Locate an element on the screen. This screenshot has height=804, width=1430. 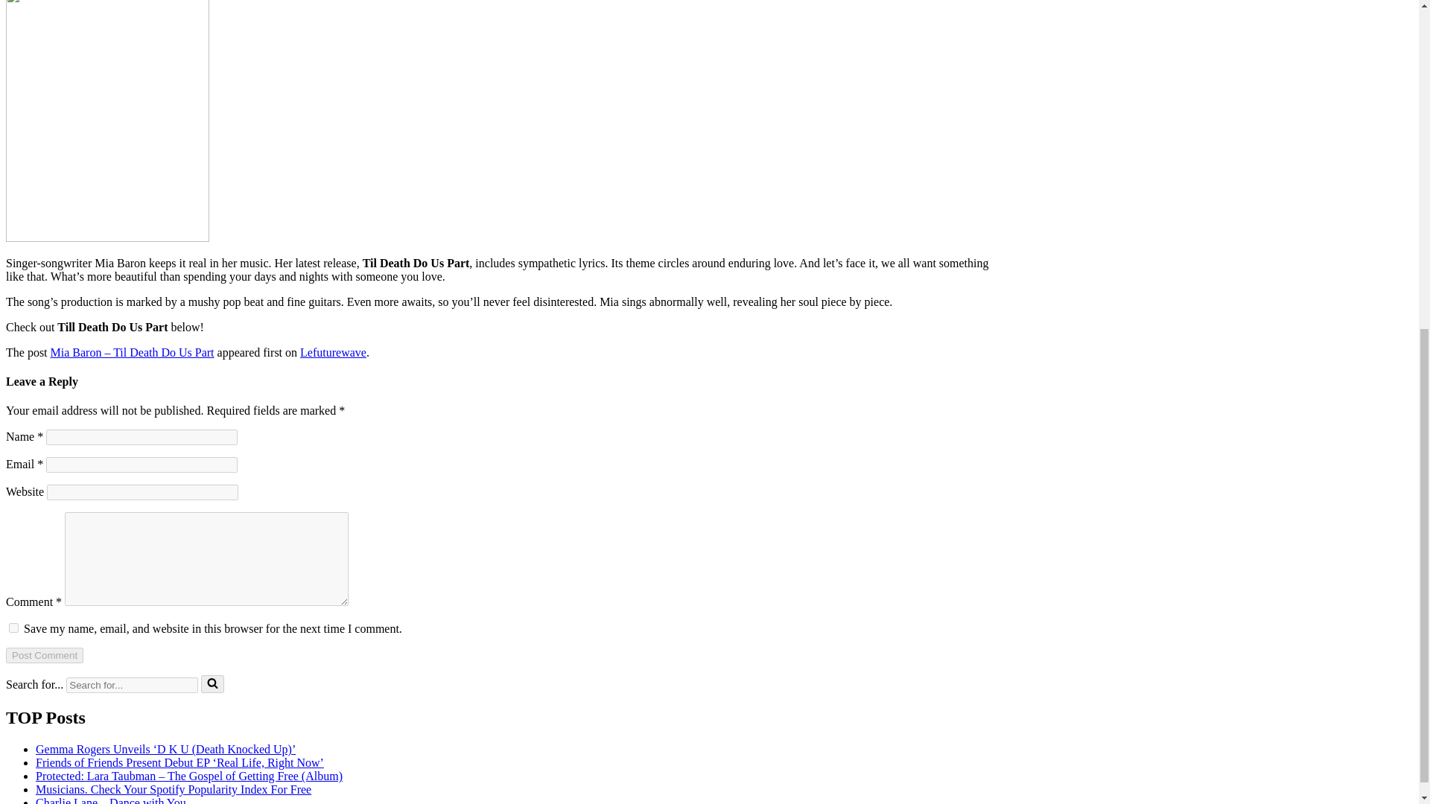
Lefuturewave is located at coordinates (333, 352).